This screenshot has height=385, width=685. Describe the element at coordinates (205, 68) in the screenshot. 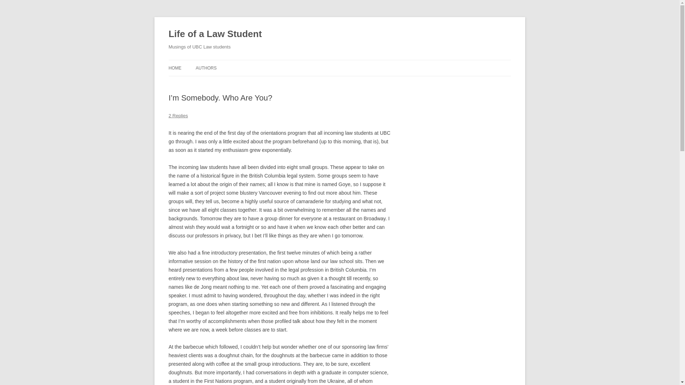

I see `AUTHORS` at that location.